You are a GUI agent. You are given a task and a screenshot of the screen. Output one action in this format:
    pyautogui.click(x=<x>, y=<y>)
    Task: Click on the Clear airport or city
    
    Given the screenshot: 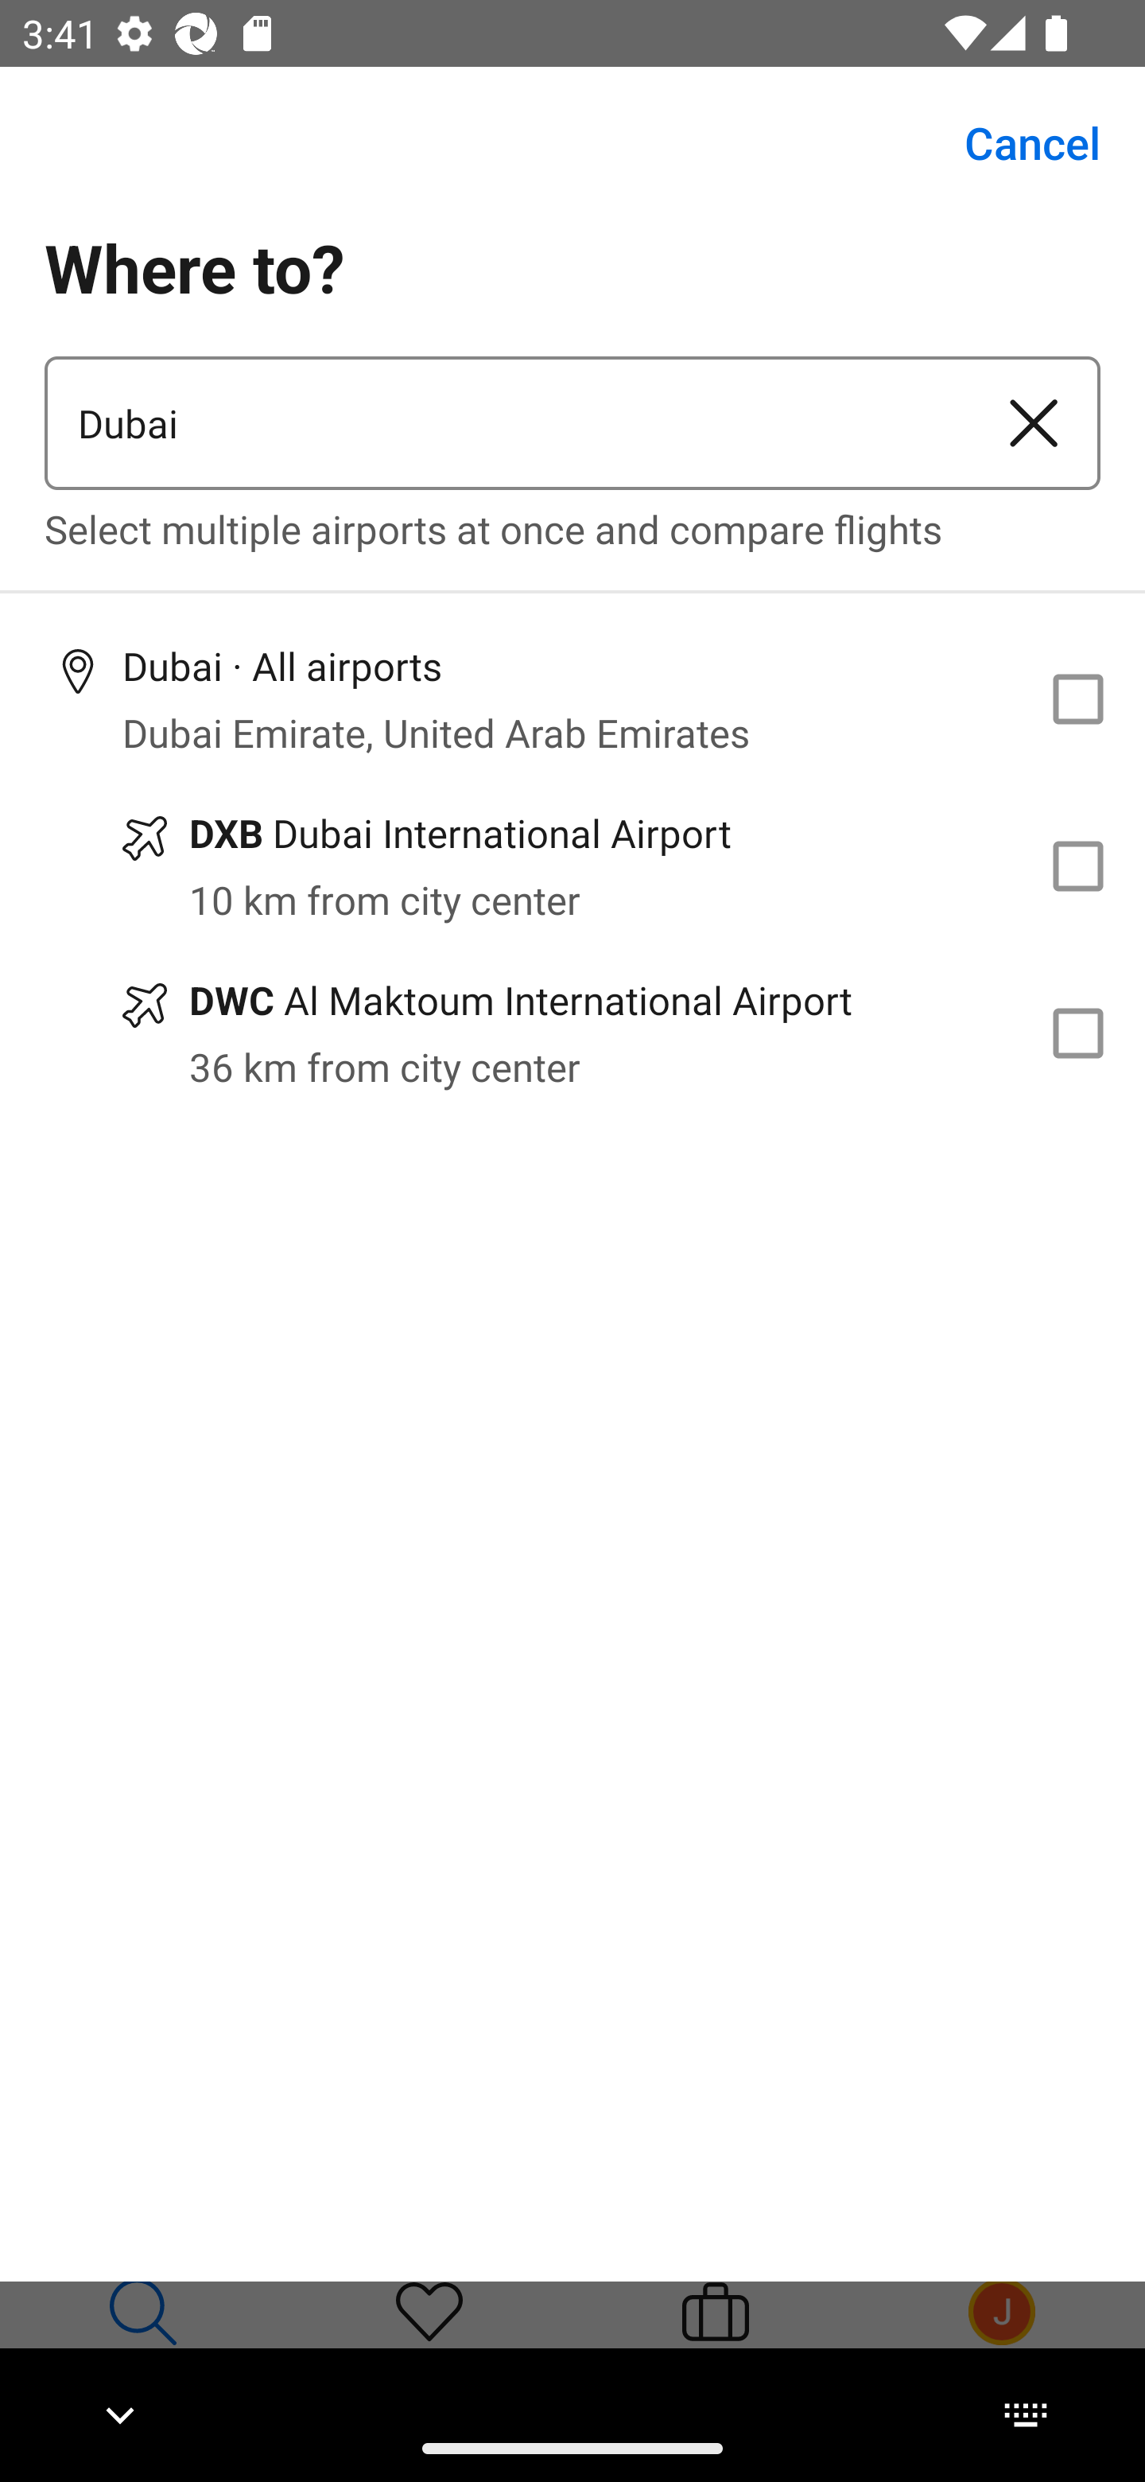 What is the action you would take?
    pyautogui.click(x=1034, y=423)
    